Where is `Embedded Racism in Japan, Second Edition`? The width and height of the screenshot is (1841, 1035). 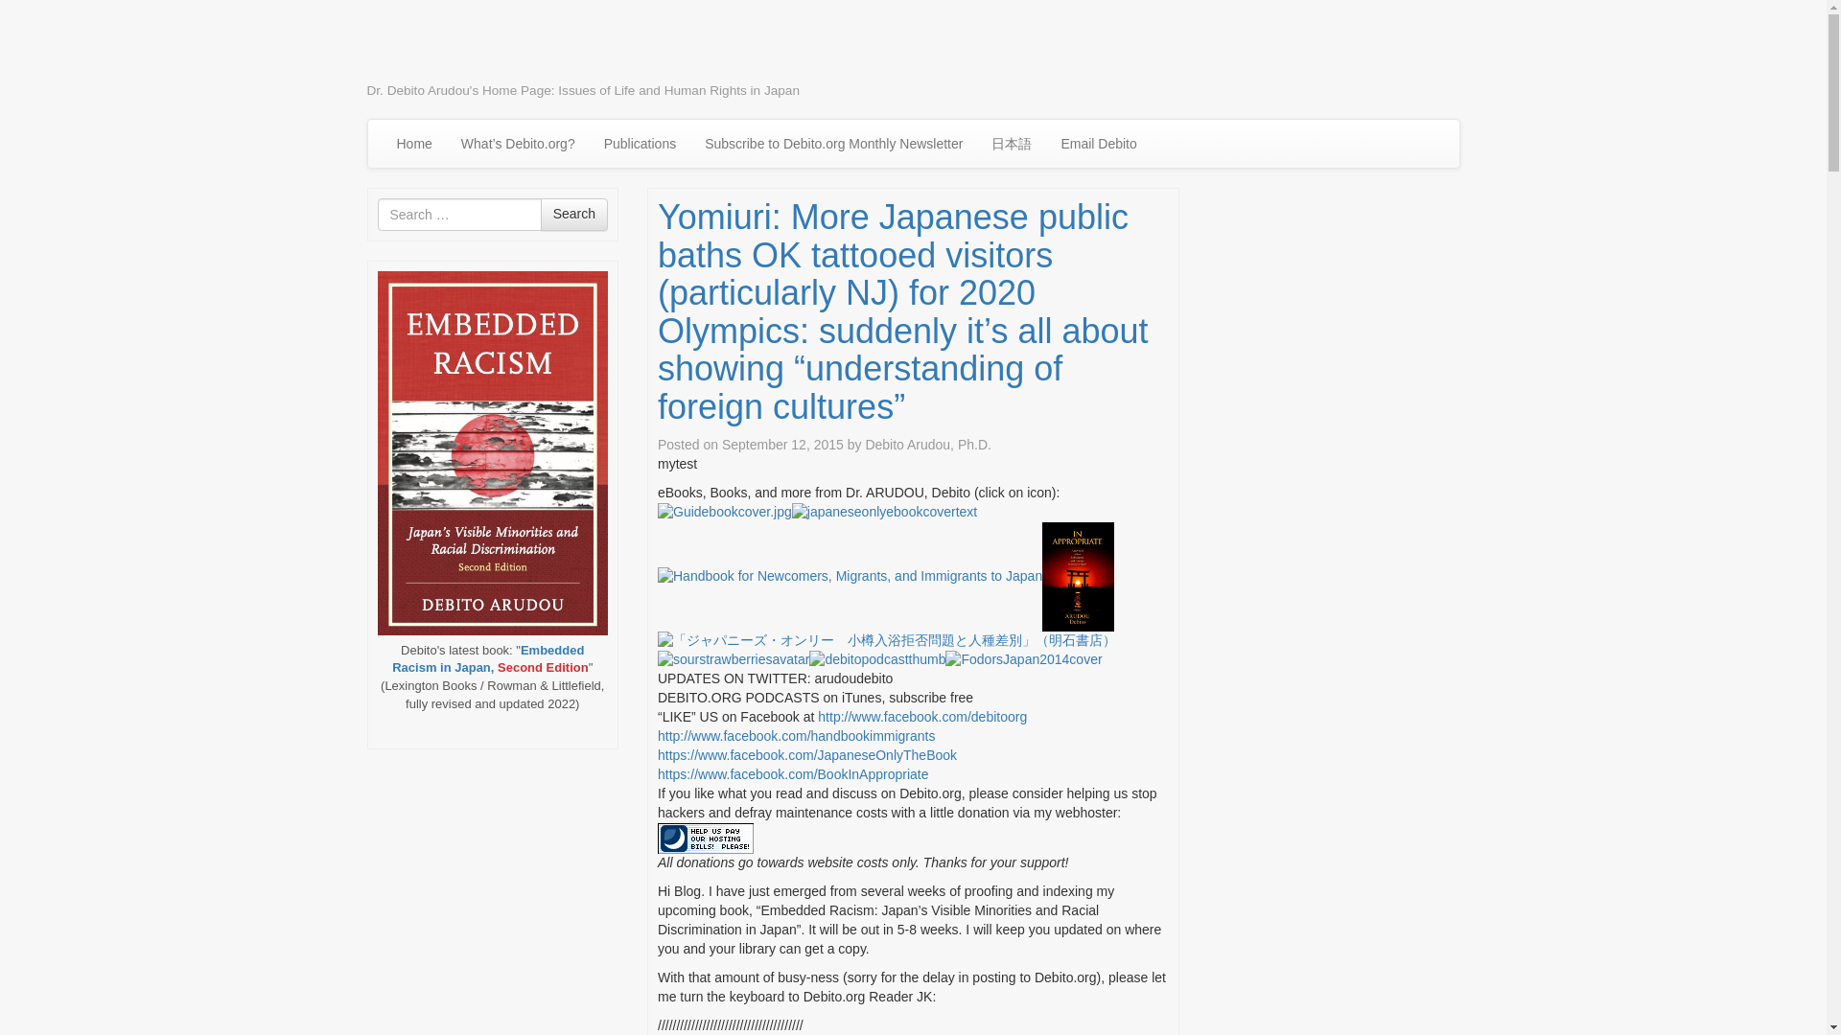
Embedded Racism in Japan, Second Edition is located at coordinates (489, 659).